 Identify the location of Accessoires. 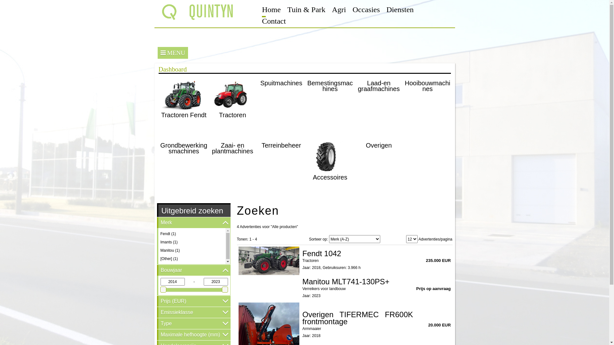
(327, 168).